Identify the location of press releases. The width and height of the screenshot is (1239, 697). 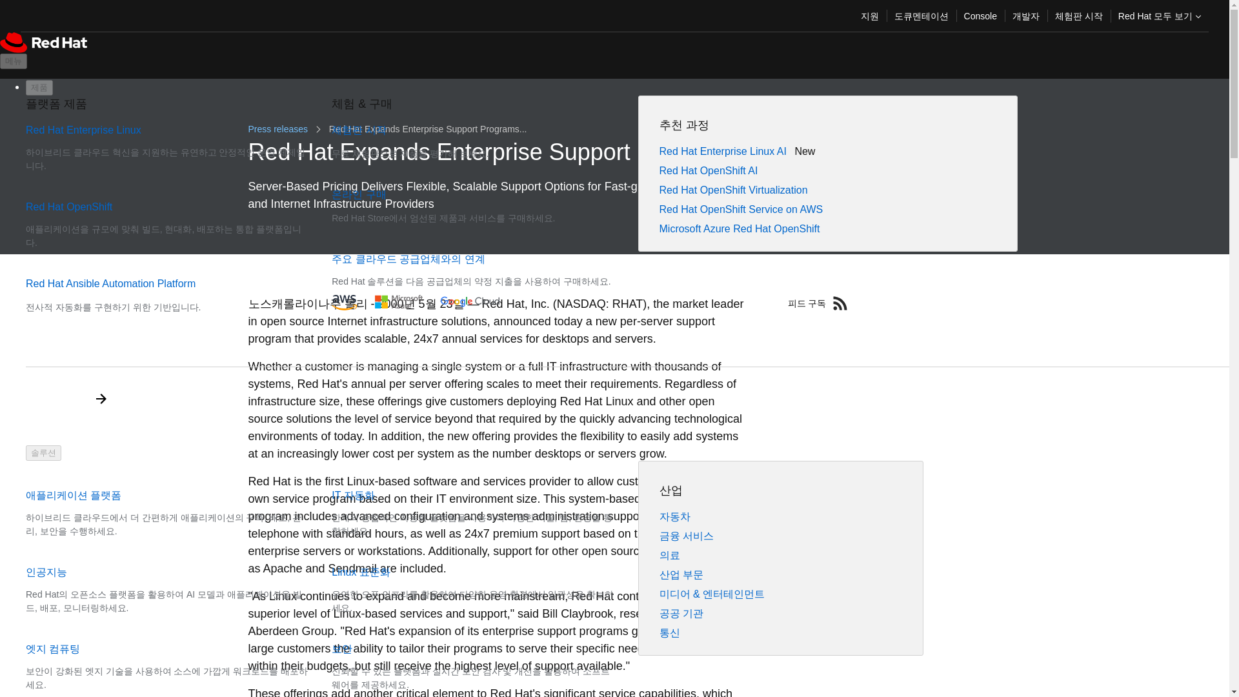
(279, 129).